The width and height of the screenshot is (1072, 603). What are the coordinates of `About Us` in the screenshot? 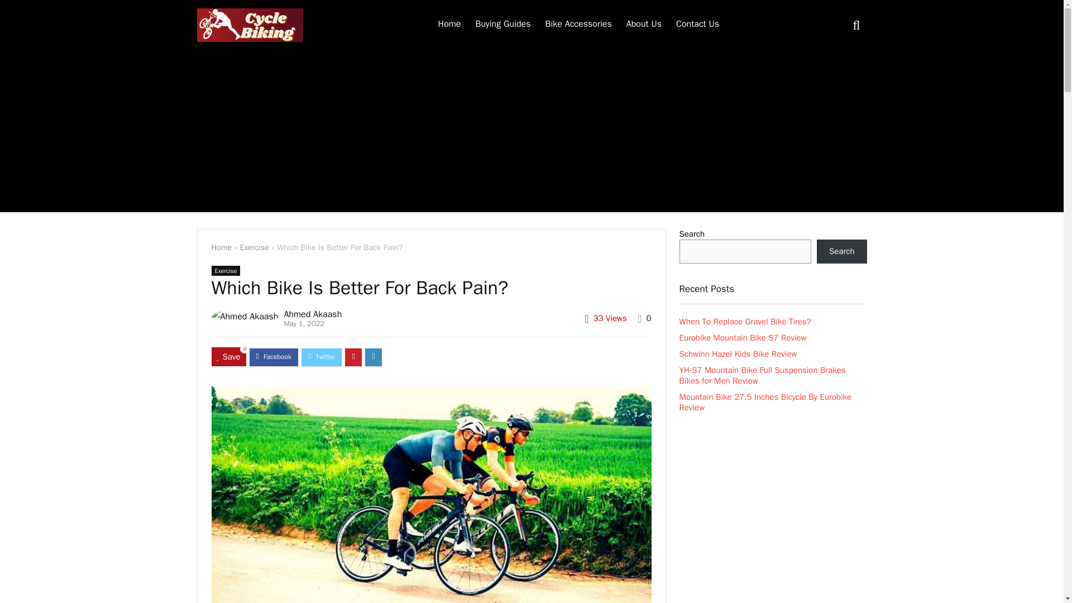 It's located at (644, 25).